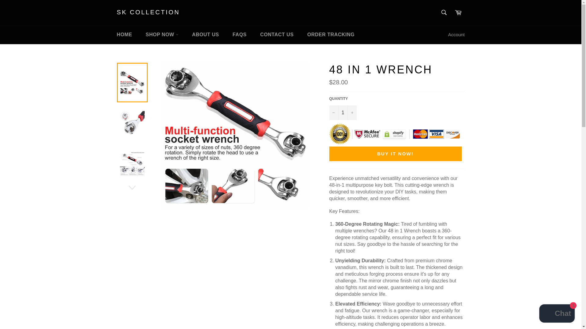 The width and height of the screenshot is (586, 329). What do you see at coordinates (342, 113) in the screenshot?
I see `1` at bounding box center [342, 113].